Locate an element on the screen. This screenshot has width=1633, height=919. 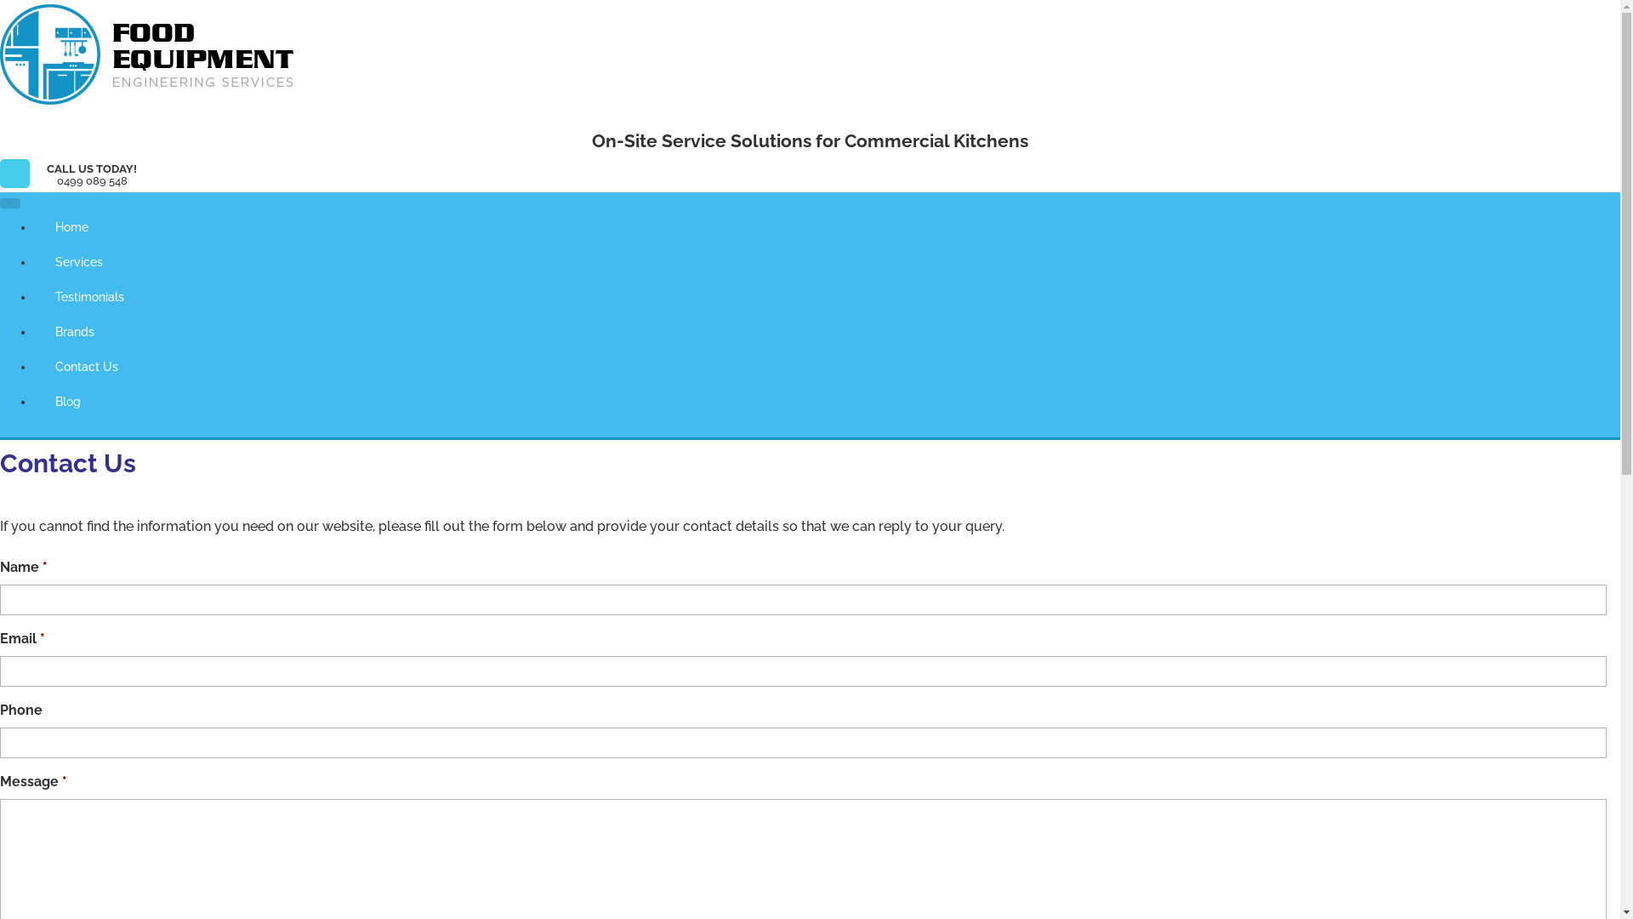
Home is located at coordinates (827, 226).